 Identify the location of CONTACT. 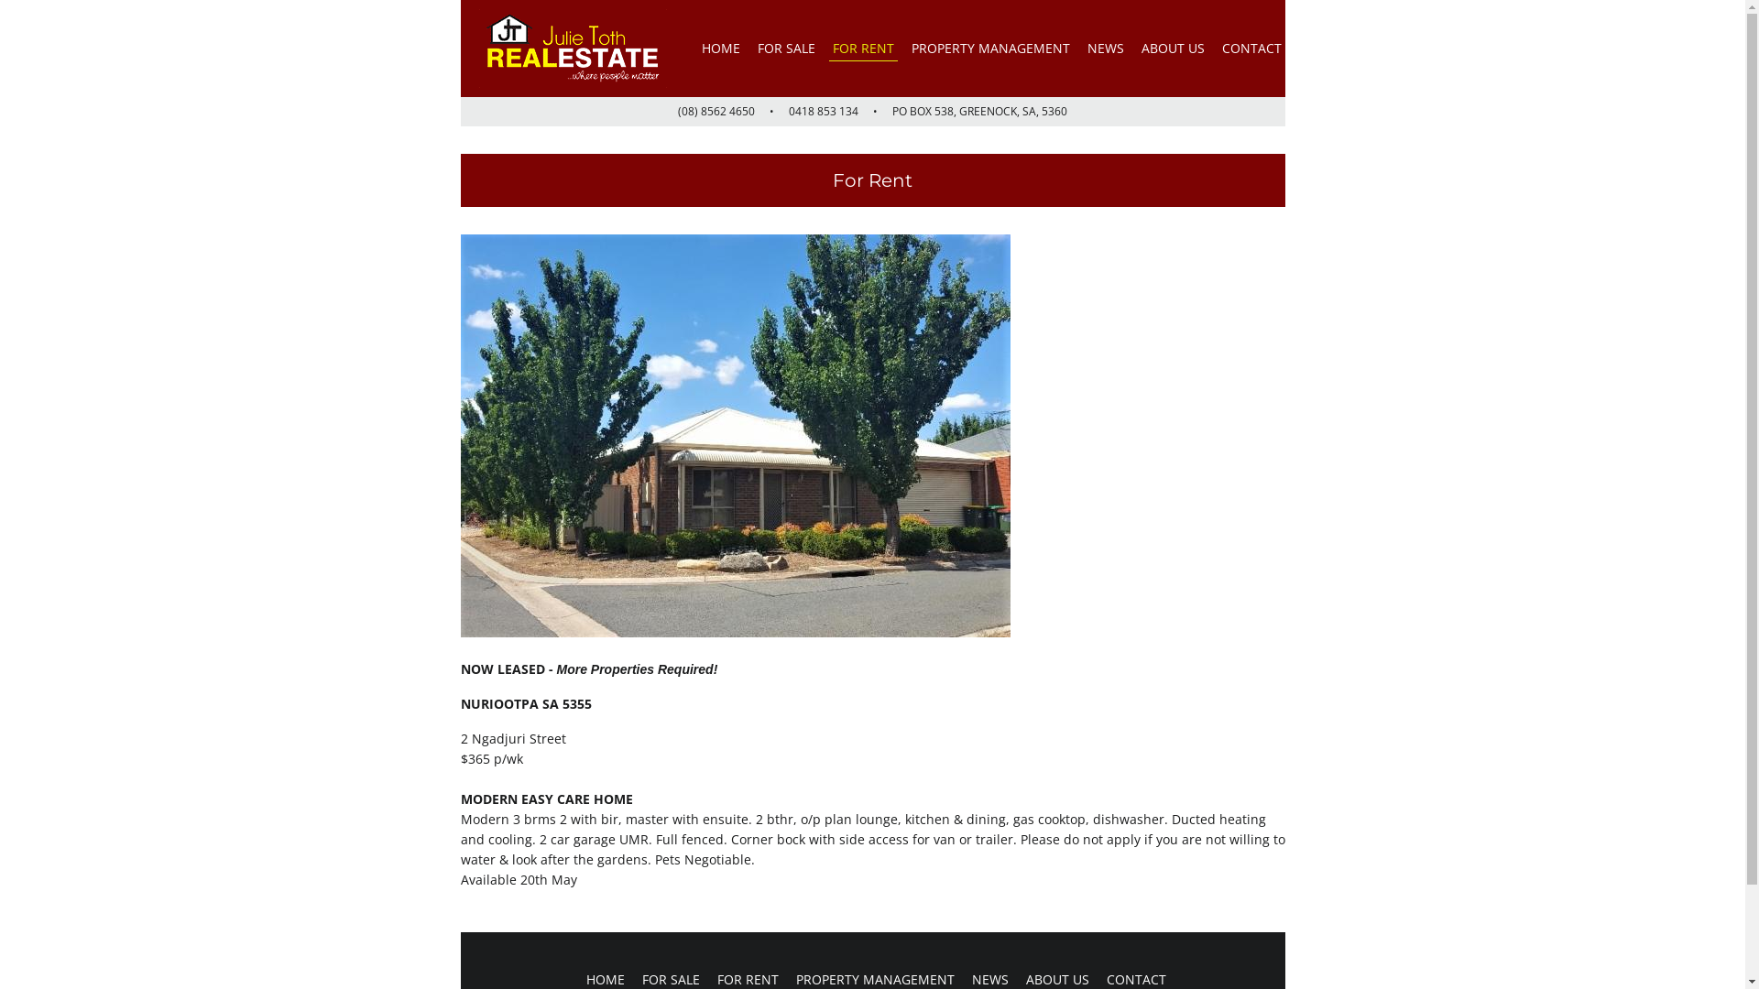
(1251, 48).